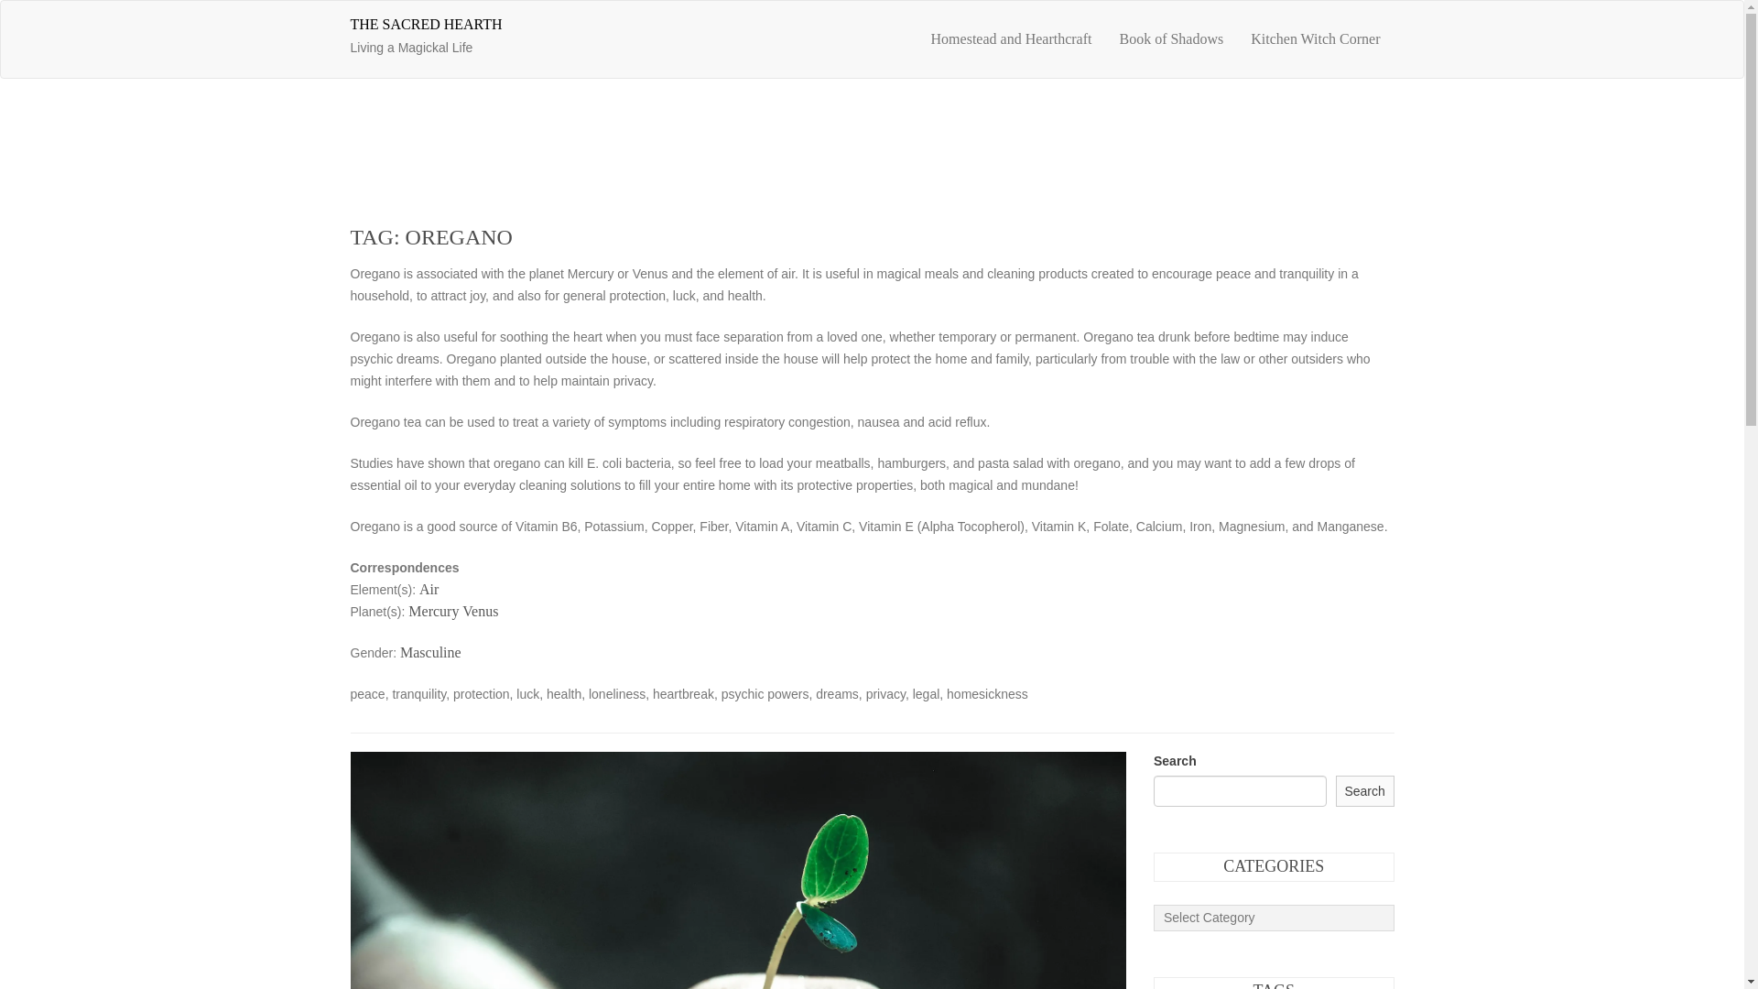  What do you see at coordinates (1315, 39) in the screenshot?
I see `Homestead and Hearthcraft` at bounding box center [1315, 39].